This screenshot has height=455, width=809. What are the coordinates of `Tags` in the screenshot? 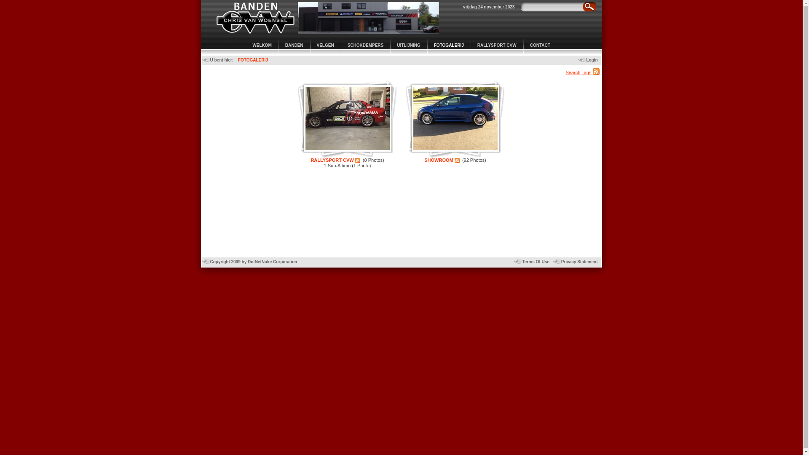 It's located at (587, 72).